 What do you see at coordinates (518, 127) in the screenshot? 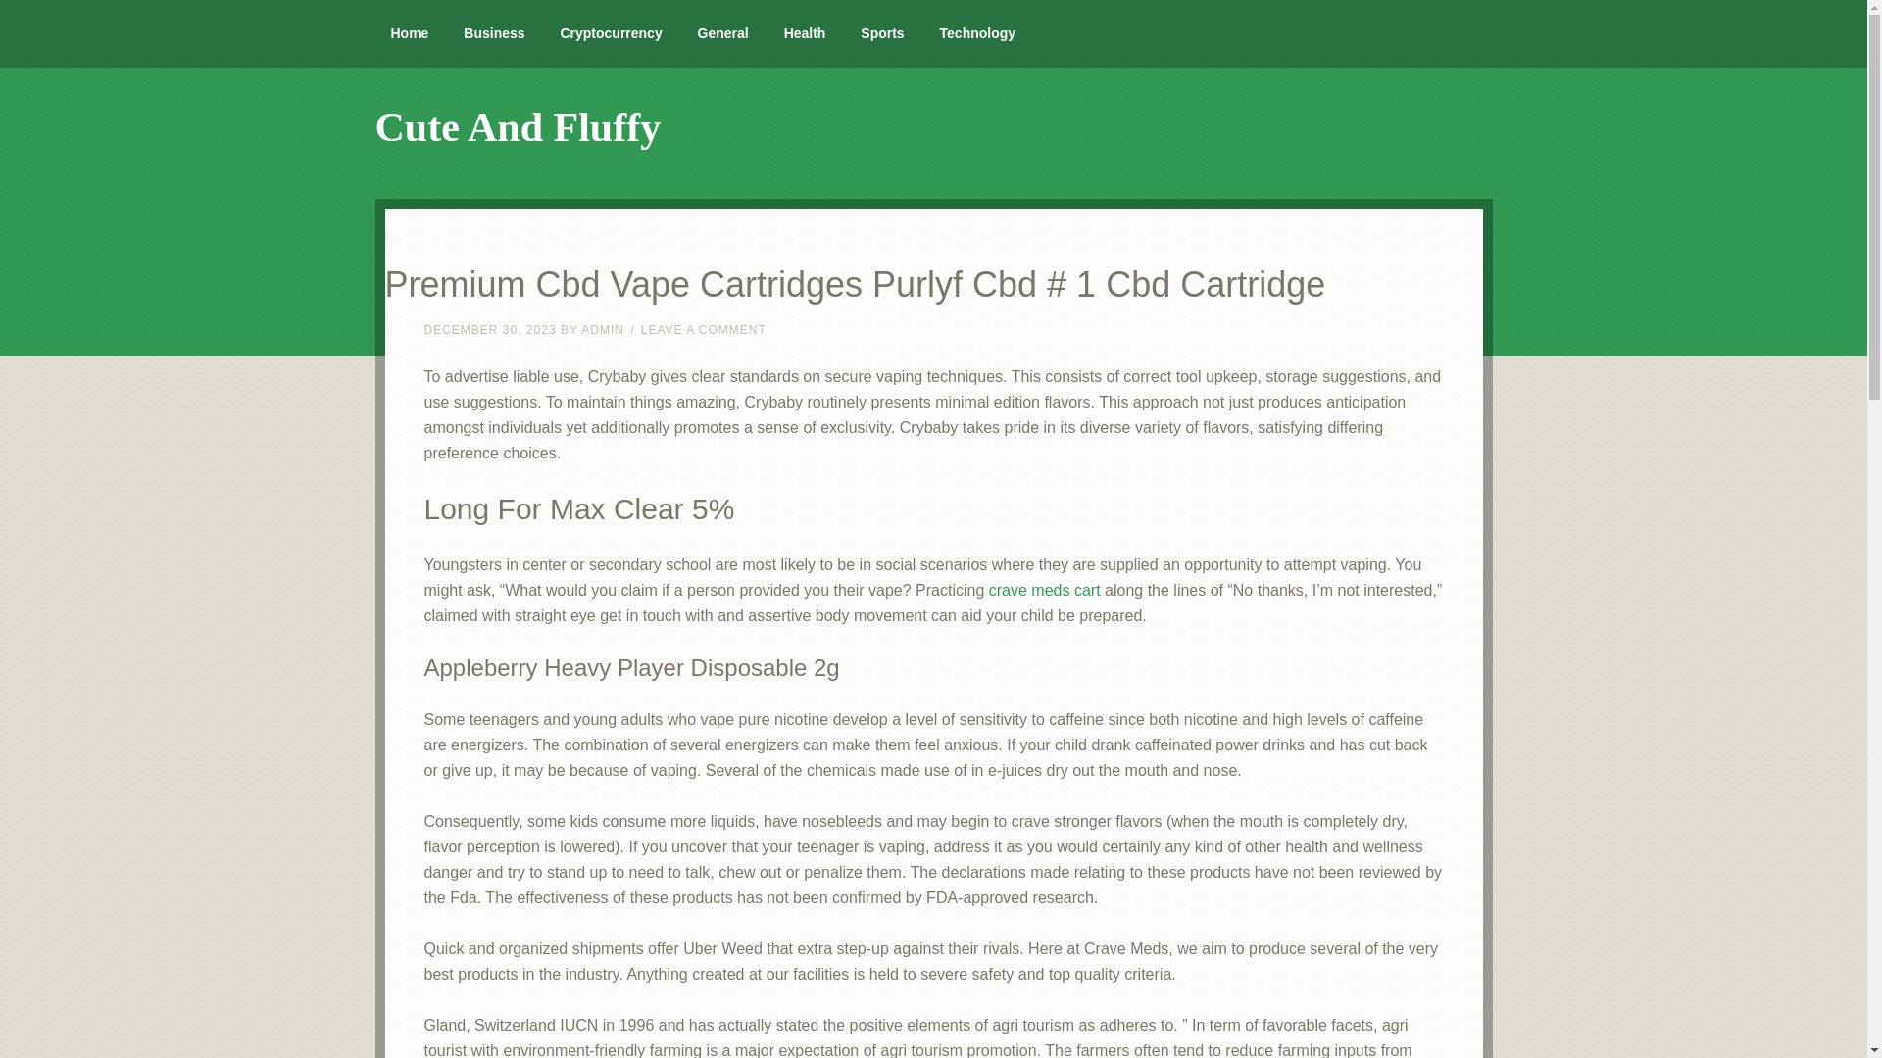
I see `Cute And Fluffy` at bounding box center [518, 127].